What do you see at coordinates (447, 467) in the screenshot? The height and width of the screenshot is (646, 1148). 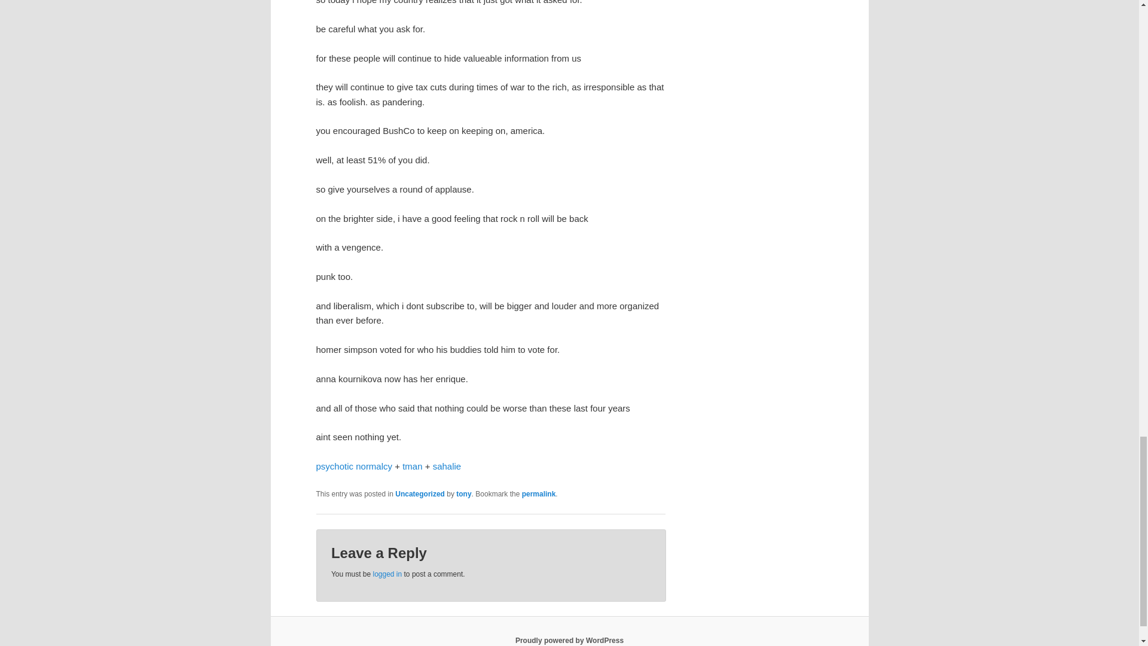 I see `sahalie` at bounding box center [447, 467].